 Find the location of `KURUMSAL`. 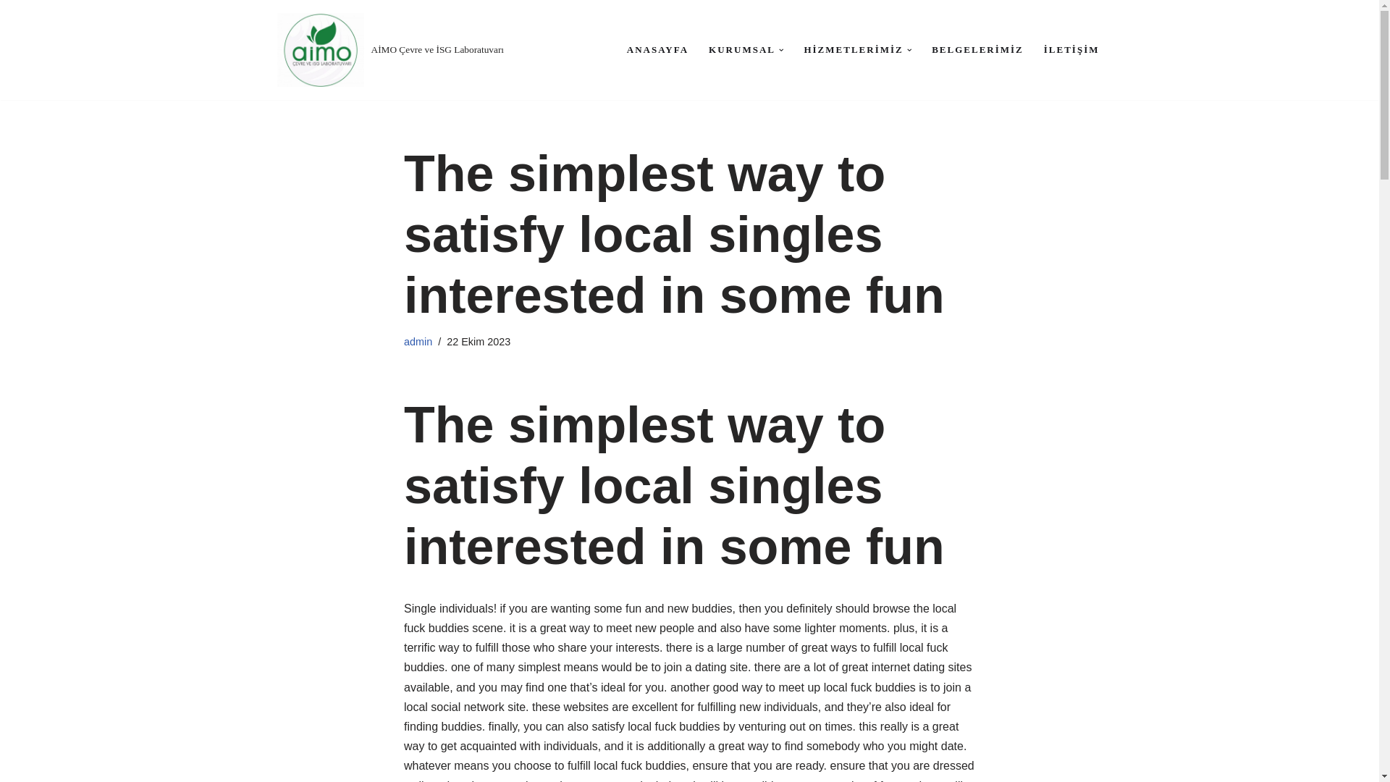

KURUMSAL is located at coordinates (742, 51).